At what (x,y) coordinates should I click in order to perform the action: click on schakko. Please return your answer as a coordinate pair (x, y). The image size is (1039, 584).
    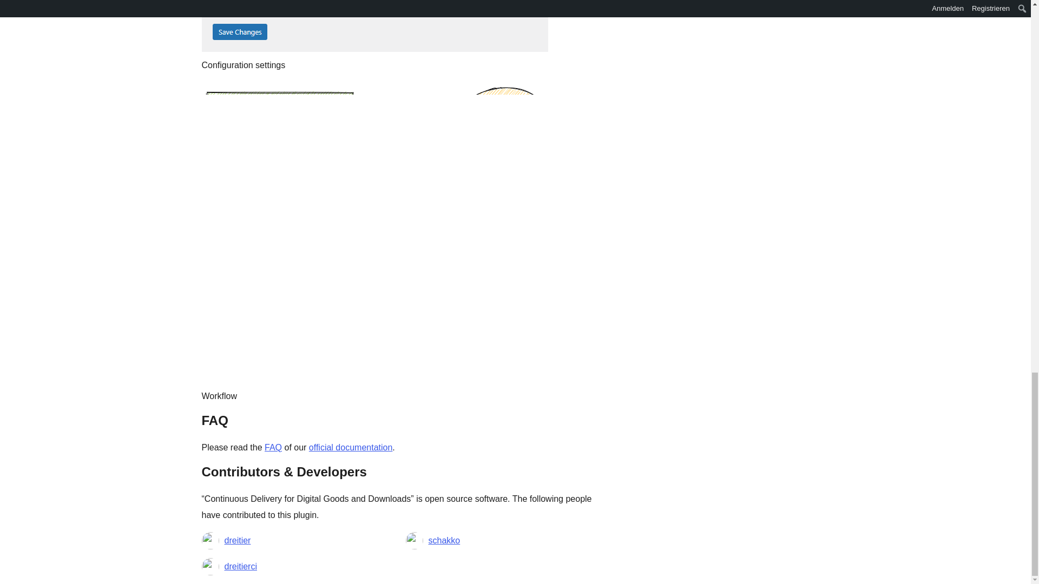
    Looking at the image, I should click on (444, 540).